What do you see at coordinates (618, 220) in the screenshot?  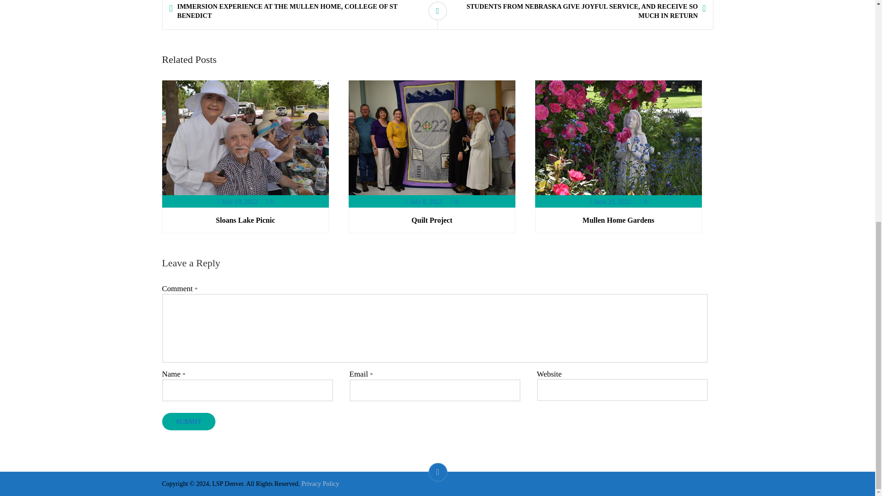 I see `Mullen Home Gardens` at bounding box center [618, 220].